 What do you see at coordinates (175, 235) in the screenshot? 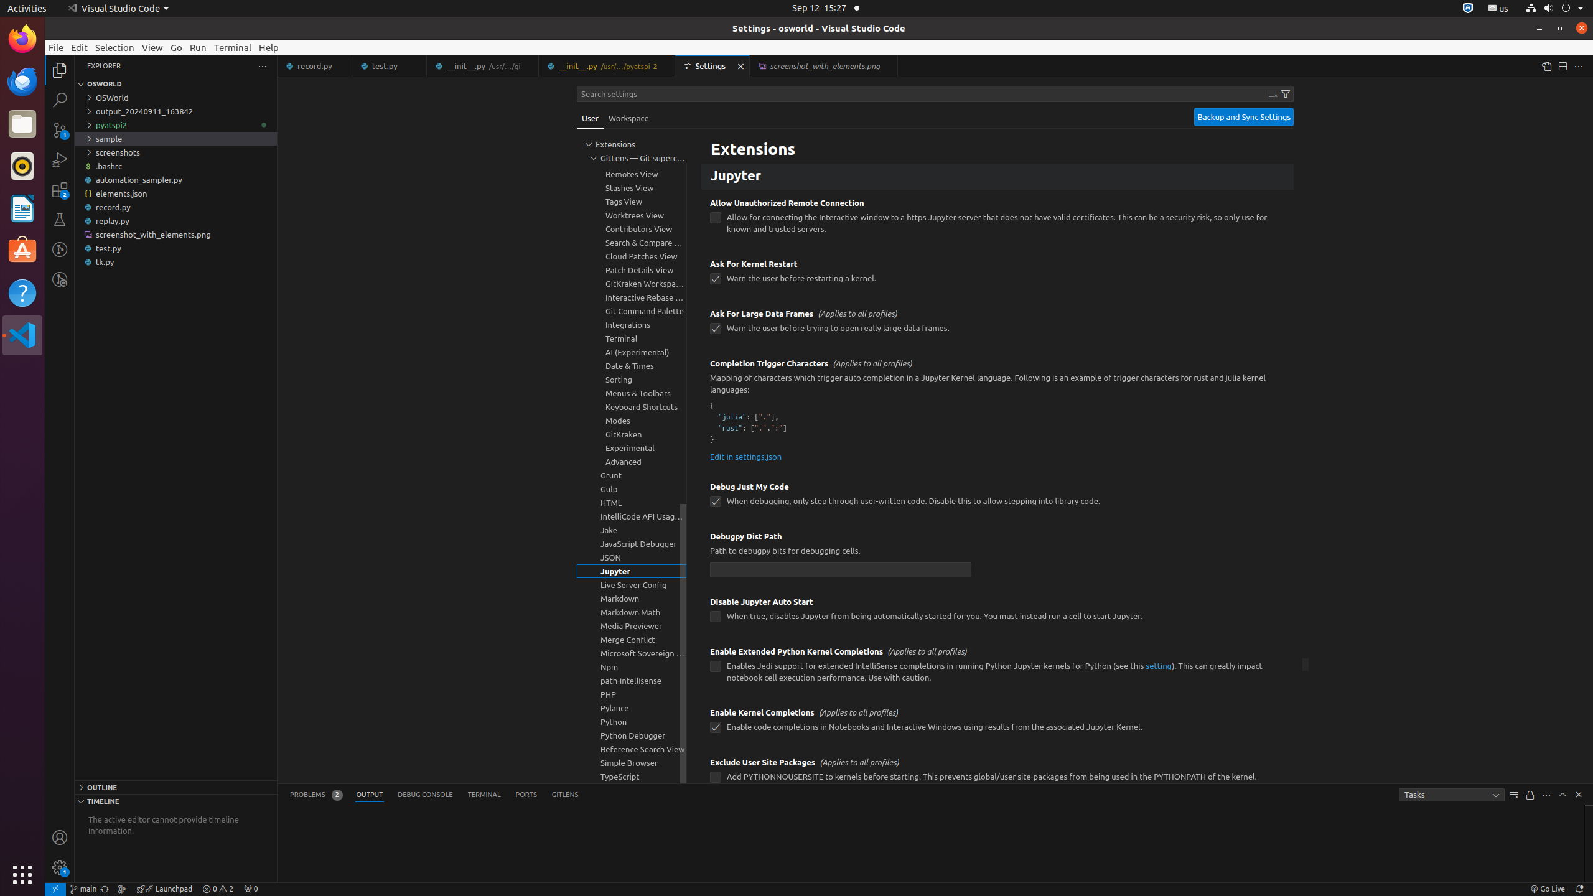
I see `screenshot_with_elements.png` at bounding box center [175, 235].